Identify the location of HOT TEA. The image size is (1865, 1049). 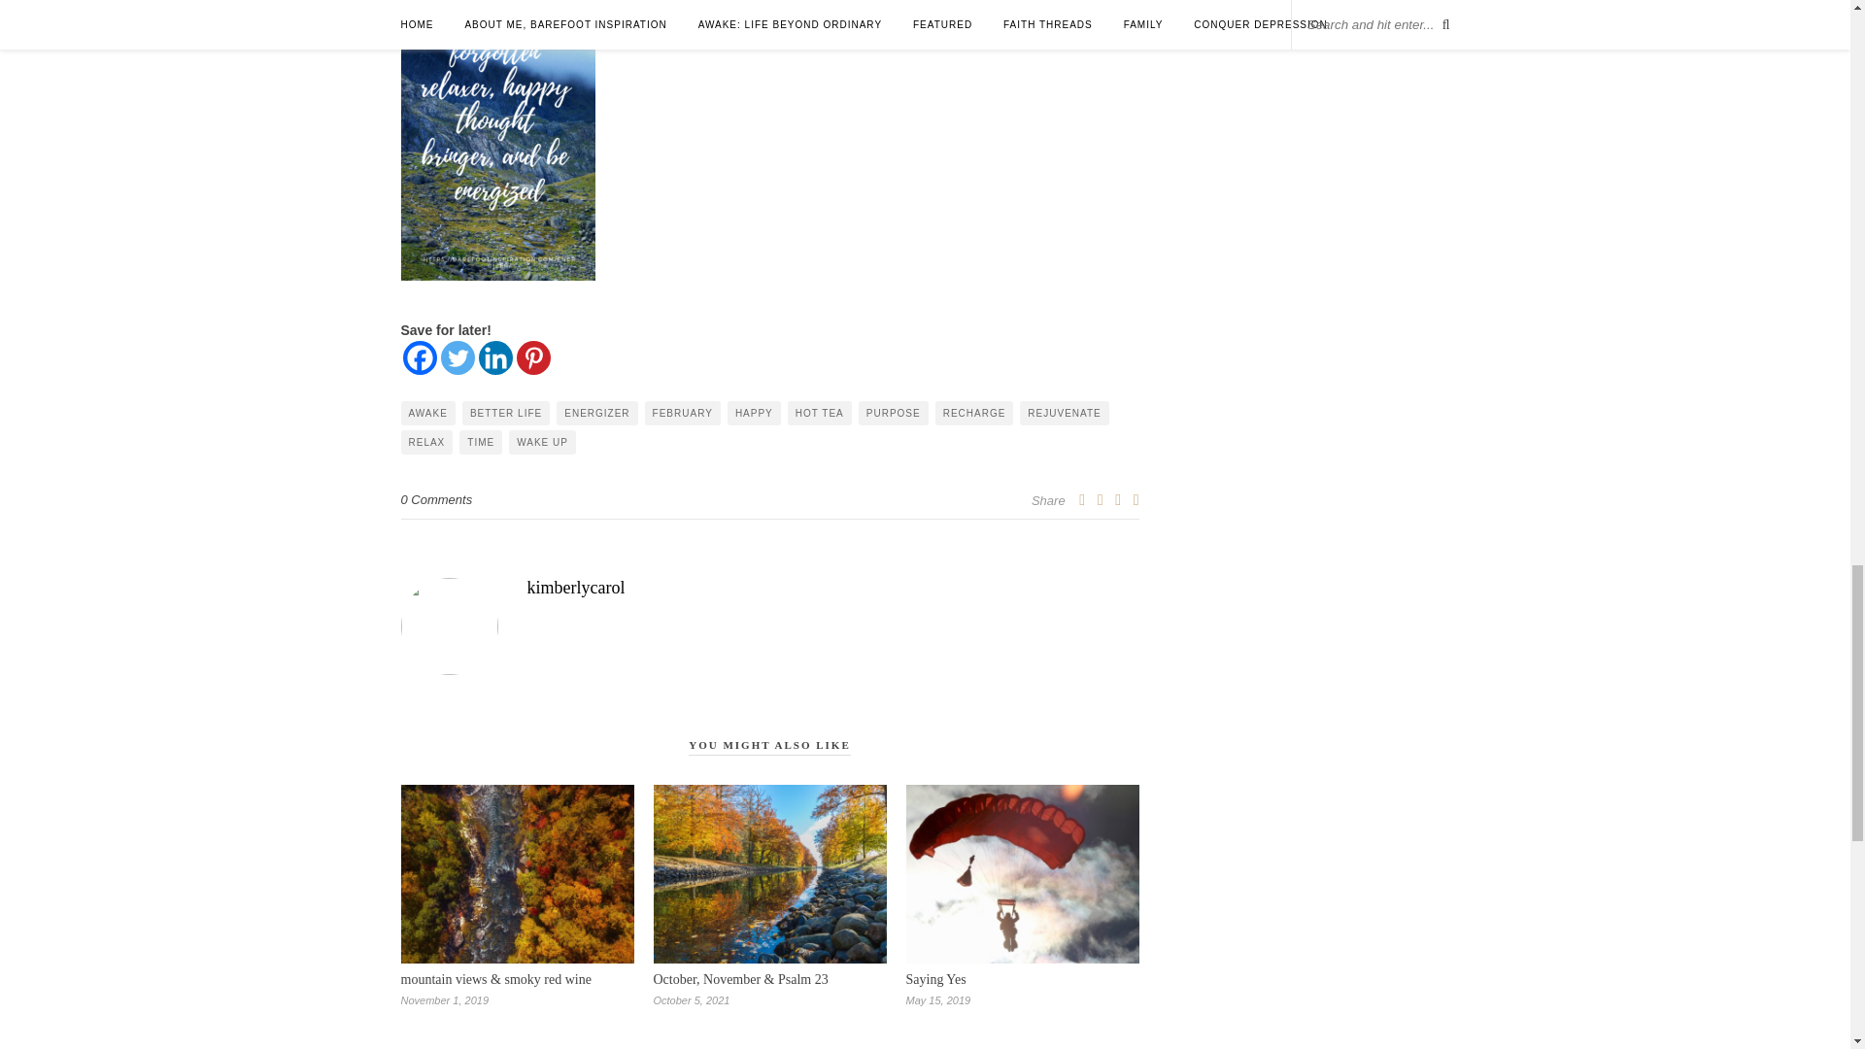
(820, 413).